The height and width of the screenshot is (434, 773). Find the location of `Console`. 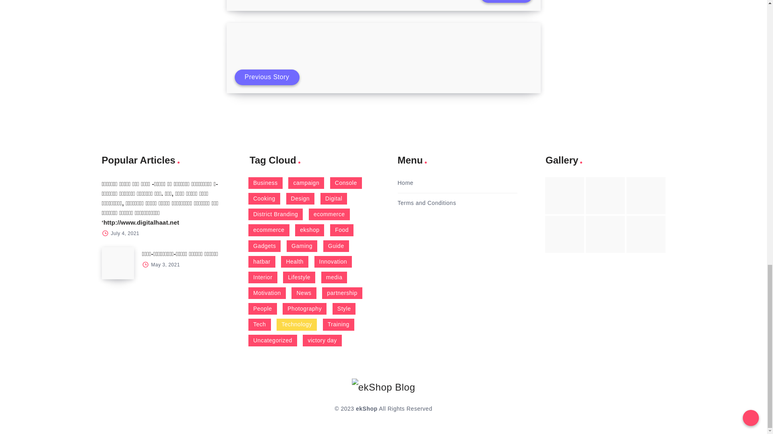

Console is located at coordinates (345, 182).